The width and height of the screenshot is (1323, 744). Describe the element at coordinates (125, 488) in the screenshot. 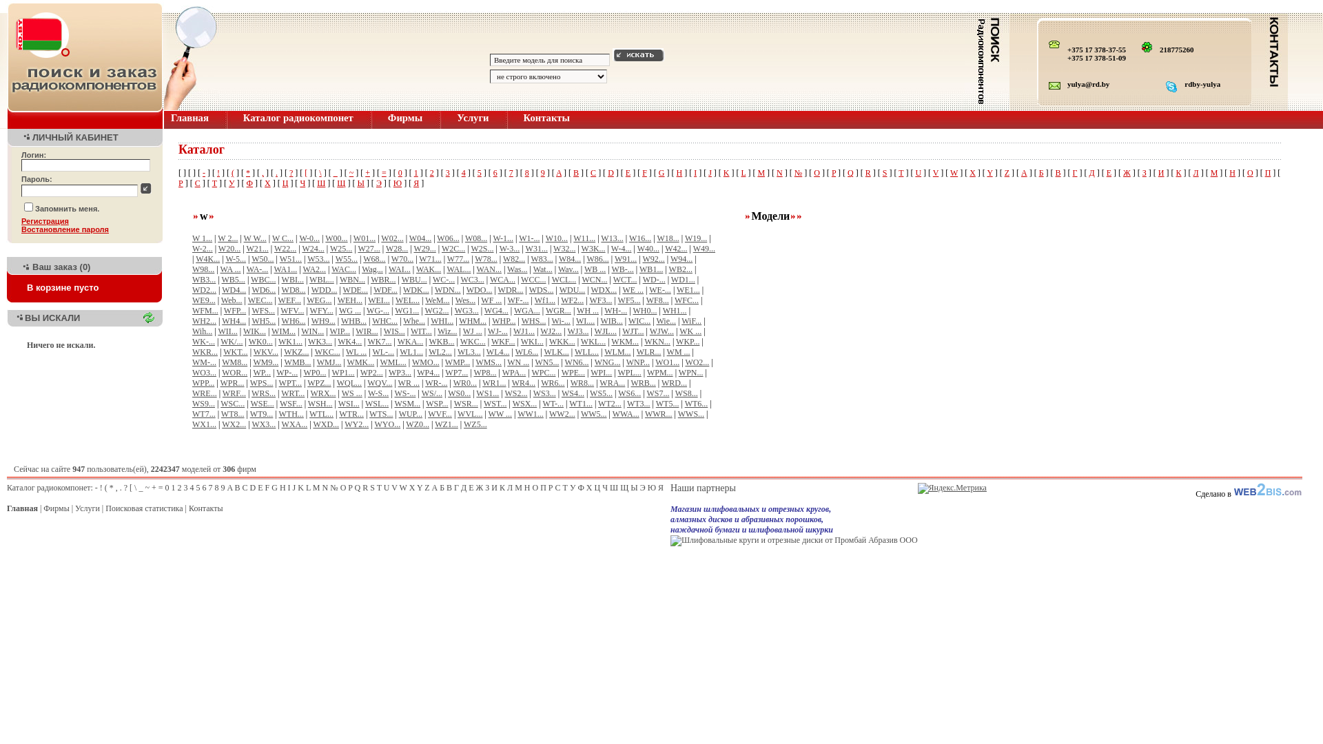

I see `?` at that location.